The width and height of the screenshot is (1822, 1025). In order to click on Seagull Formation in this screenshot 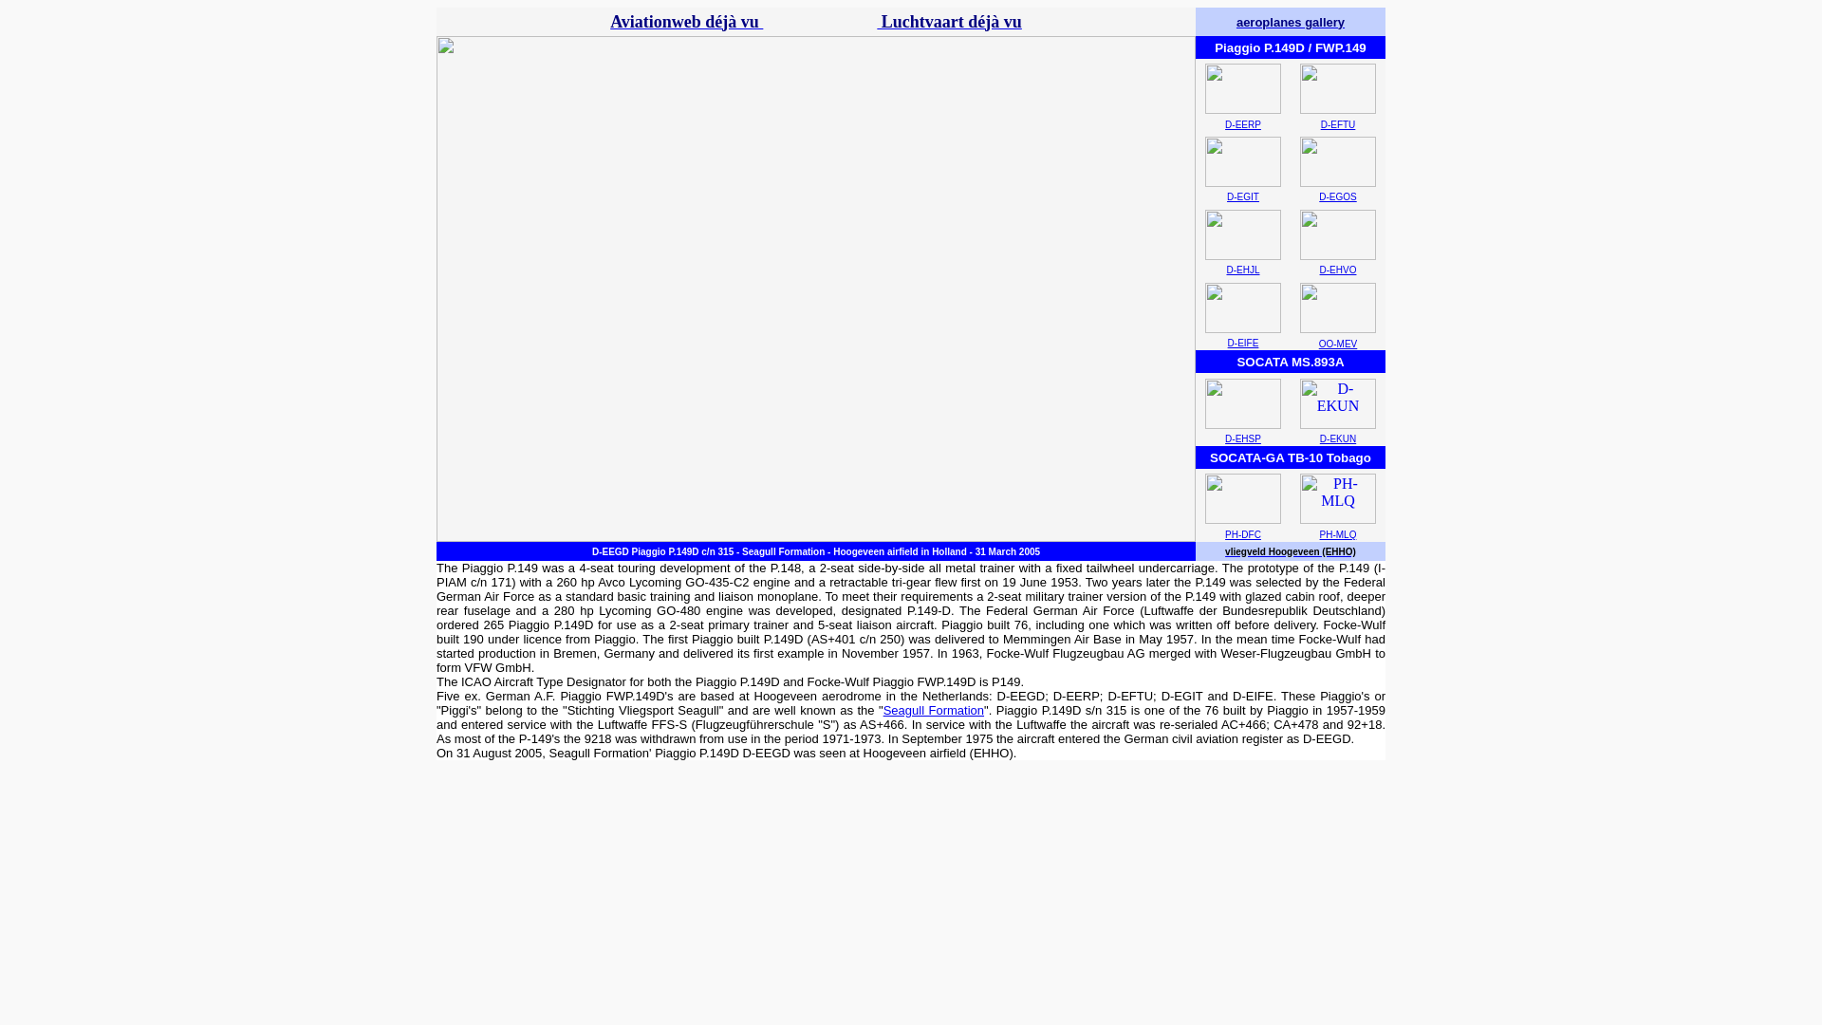, I will do `click(934, 710)`.